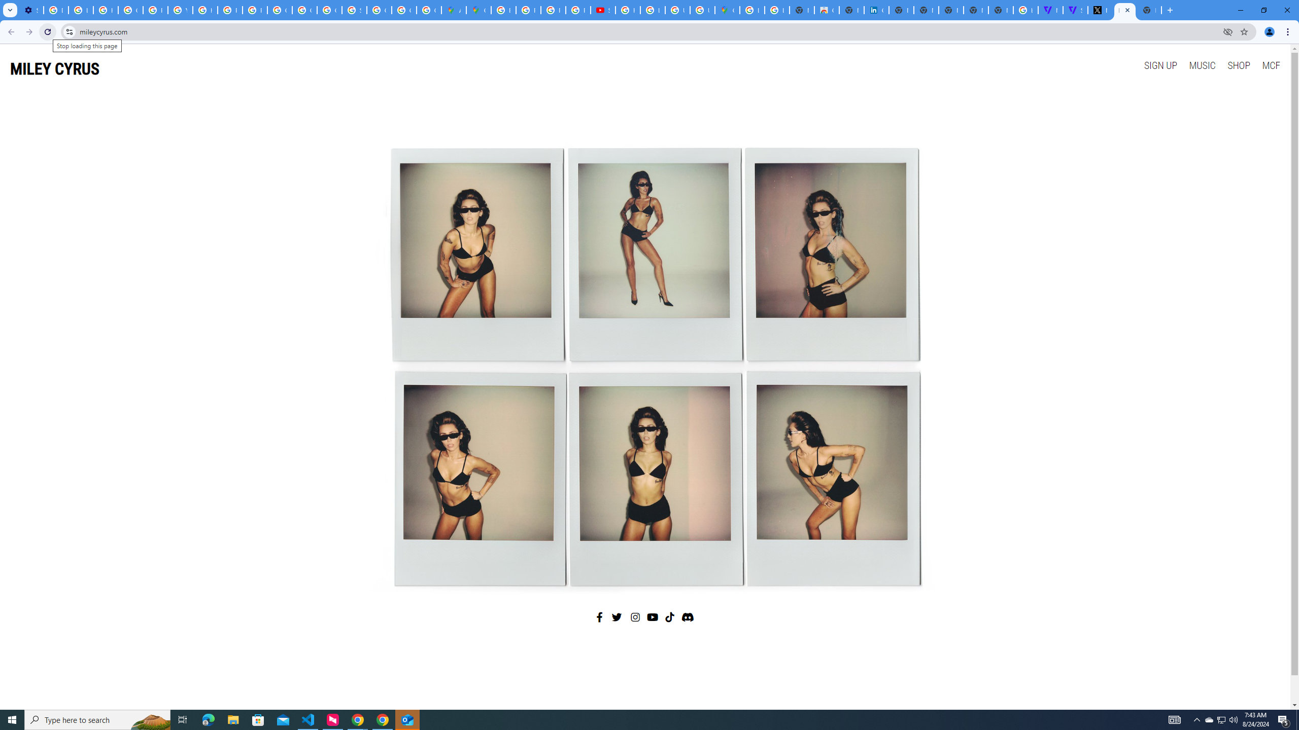 This screenshot has height=730, width=1299. What do you see at coordinates (55, 69) in the screenshot?
I see `MILEY CYRUS` at bounding box center [55, 69].